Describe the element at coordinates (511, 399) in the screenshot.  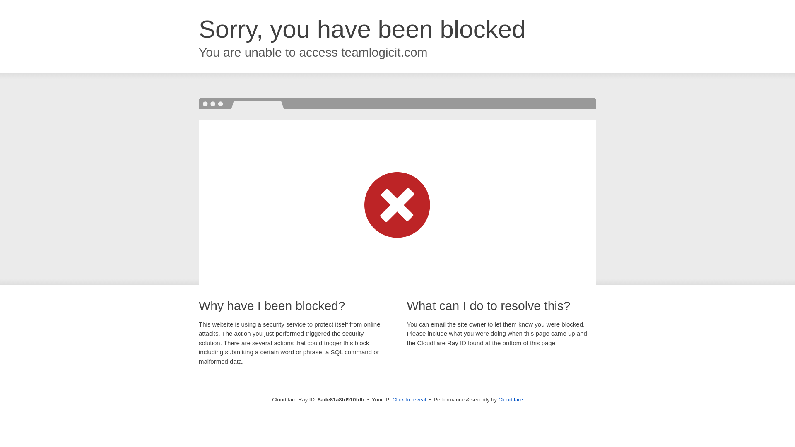
I see `Cloudflare` at that location.